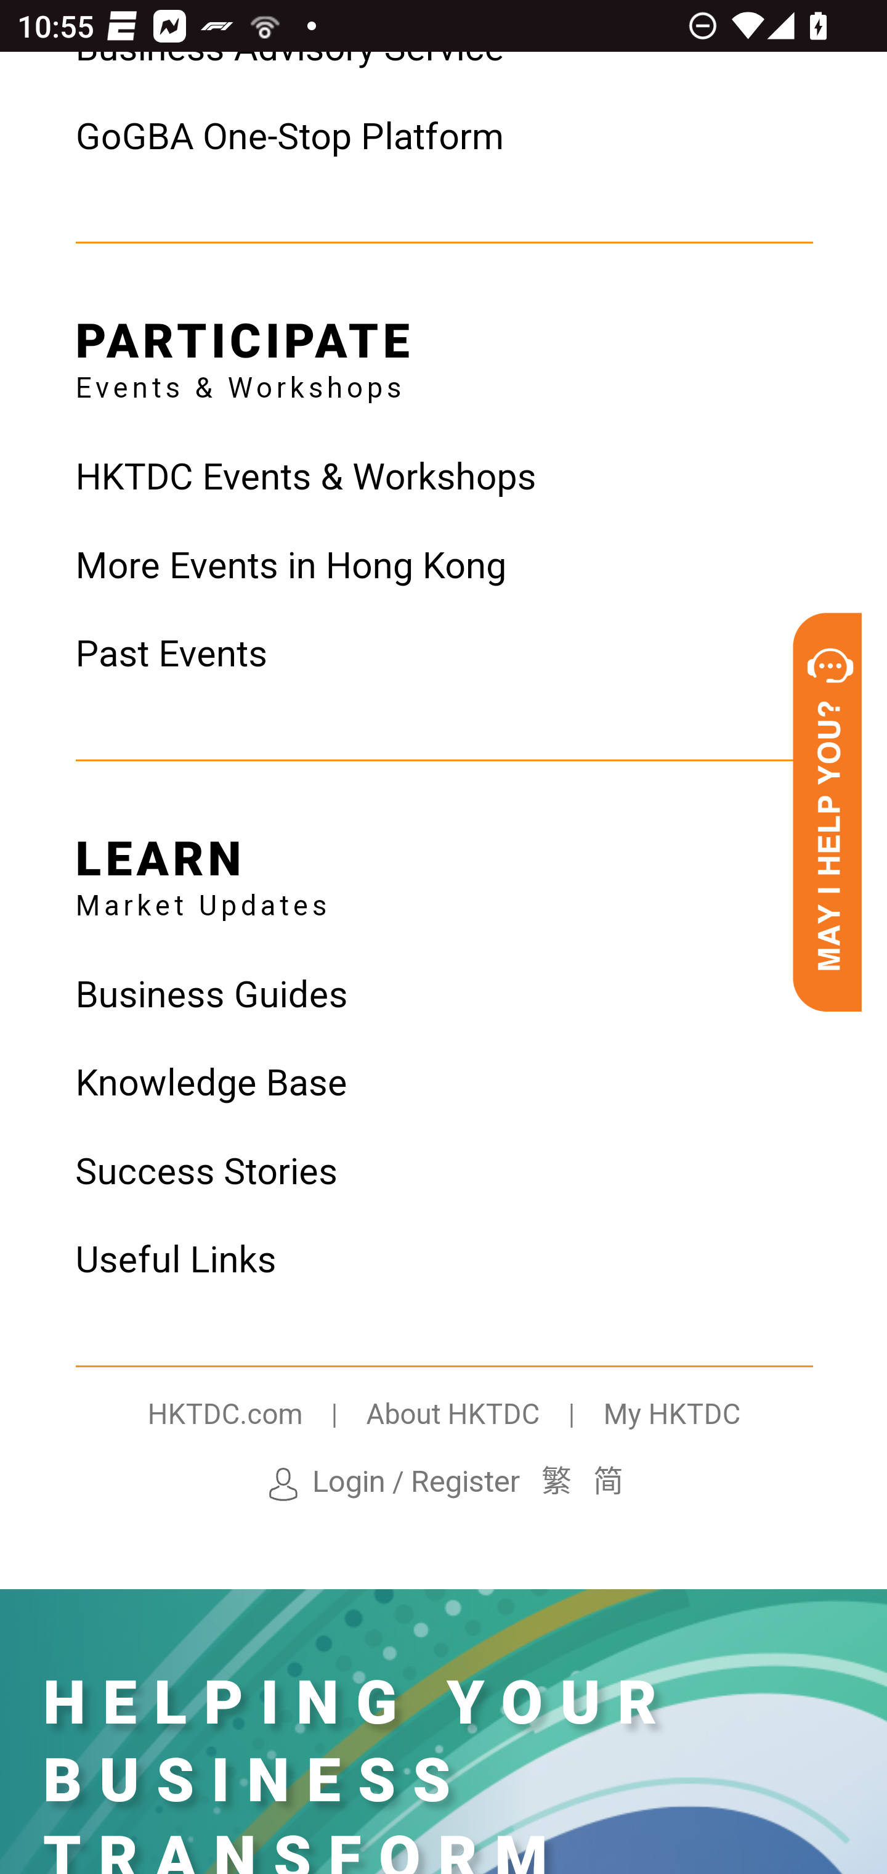  Describe the element at coordinates (256, 1417) in the screenshot. I see `HKTDC.com |  HKTDC.com  | ` at that location.